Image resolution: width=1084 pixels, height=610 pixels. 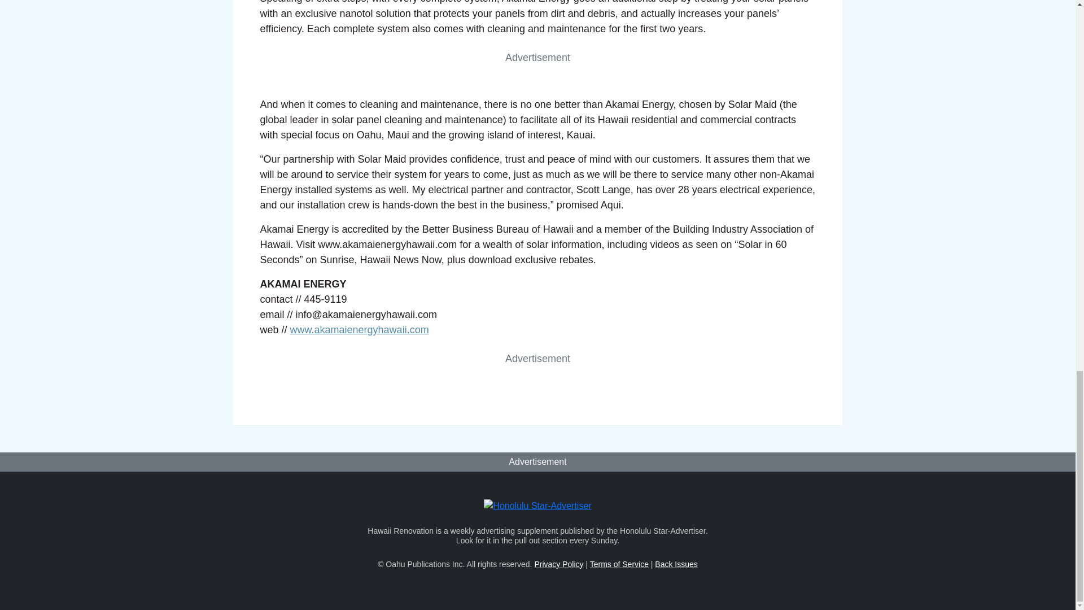 What do you see at coordinates (558, 564) in the screenshot?
I see `Privacy Policy` at bounding box center [558, 564].